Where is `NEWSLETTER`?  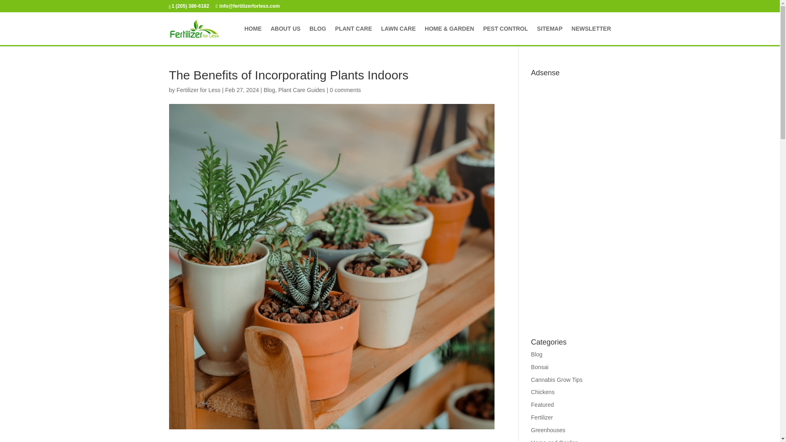
NEWSLETTER is located at coordinates (591, 35).